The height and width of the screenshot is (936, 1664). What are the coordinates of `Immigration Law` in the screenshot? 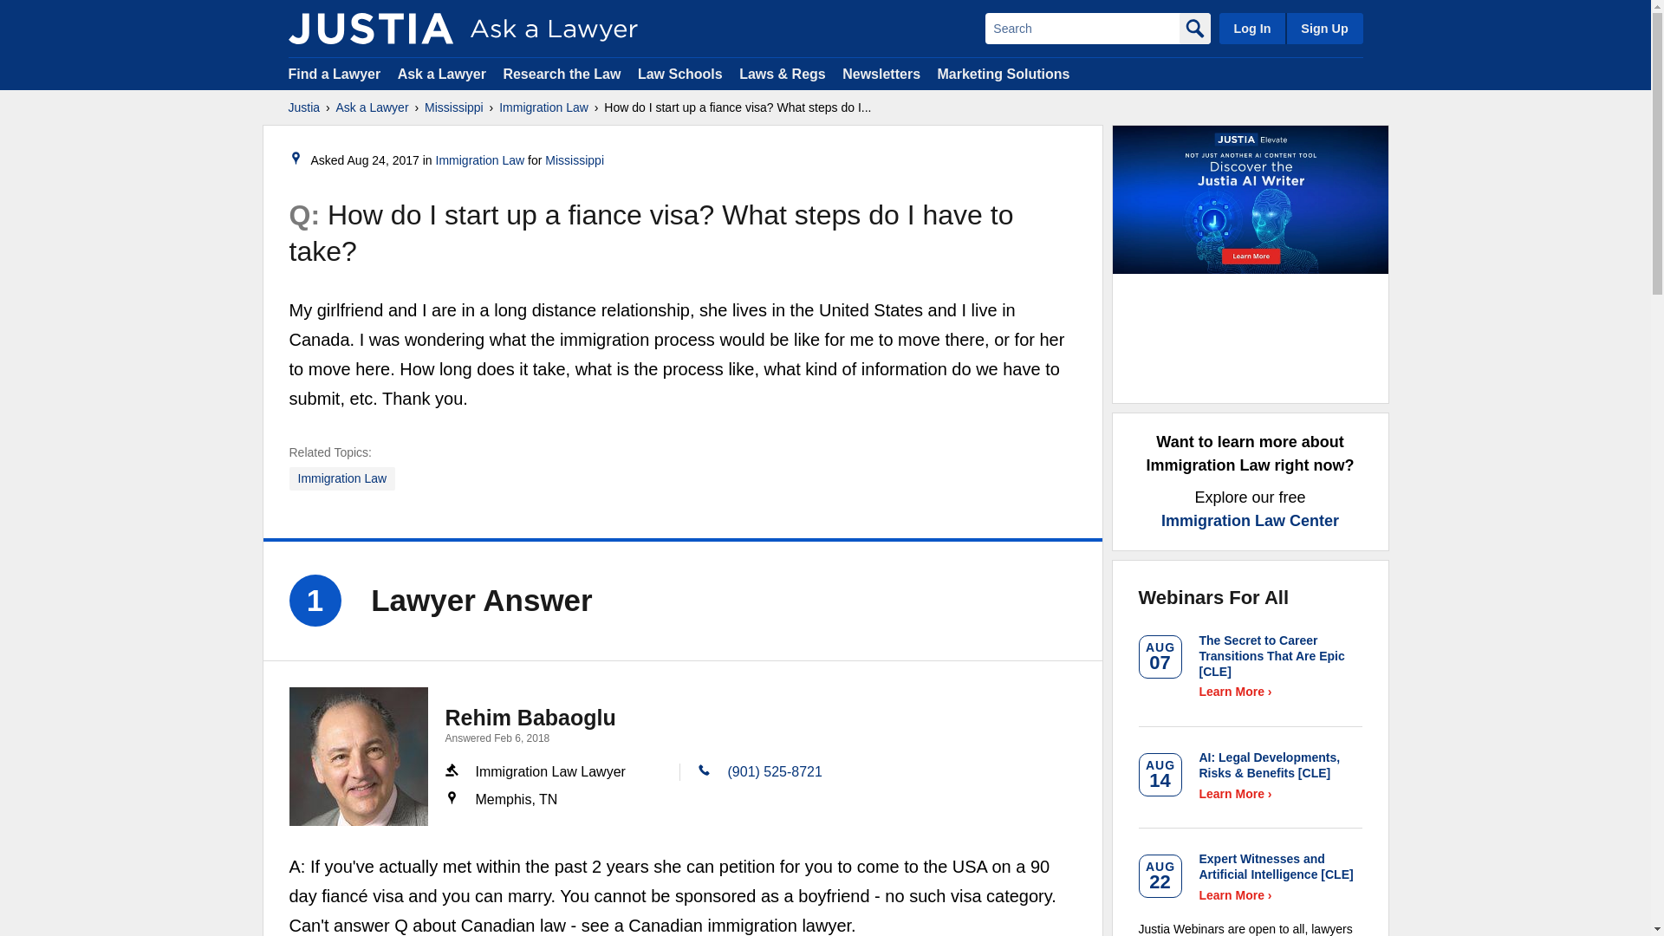 It's located at (342, 478).